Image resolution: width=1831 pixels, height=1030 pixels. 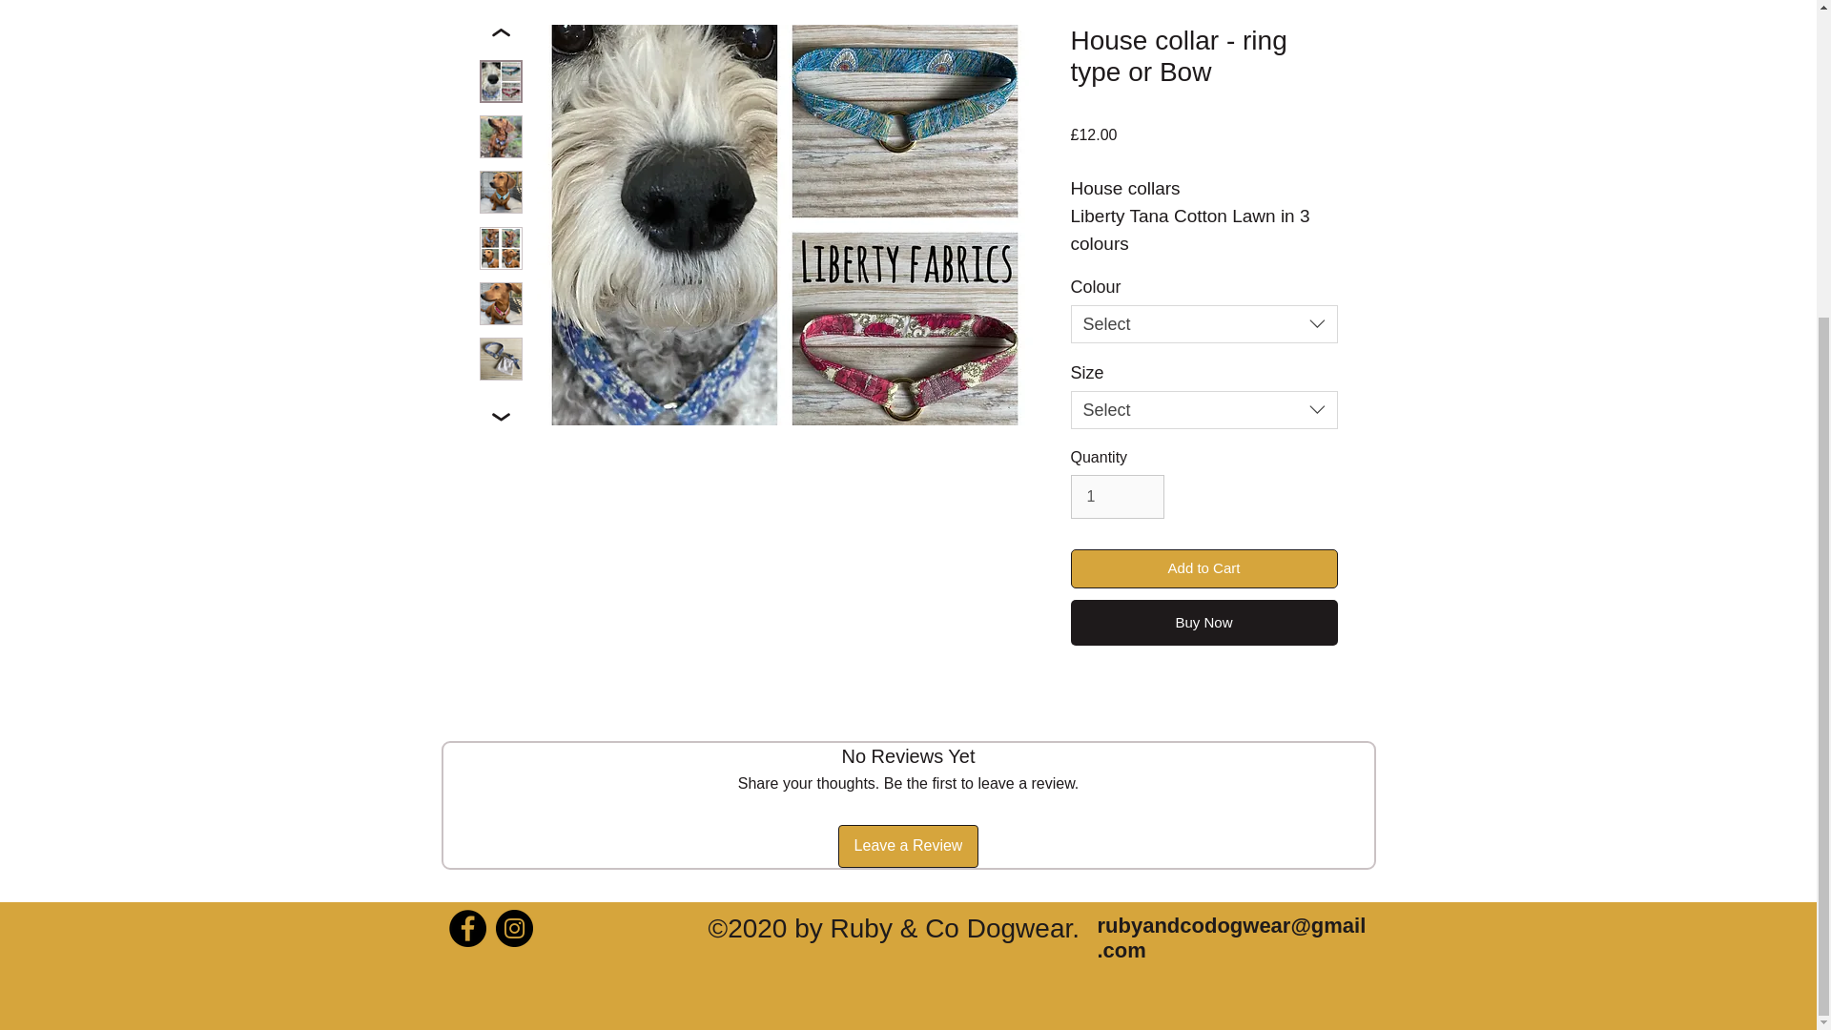 I want to click on Buy Now, so click(x=1203, y=622).